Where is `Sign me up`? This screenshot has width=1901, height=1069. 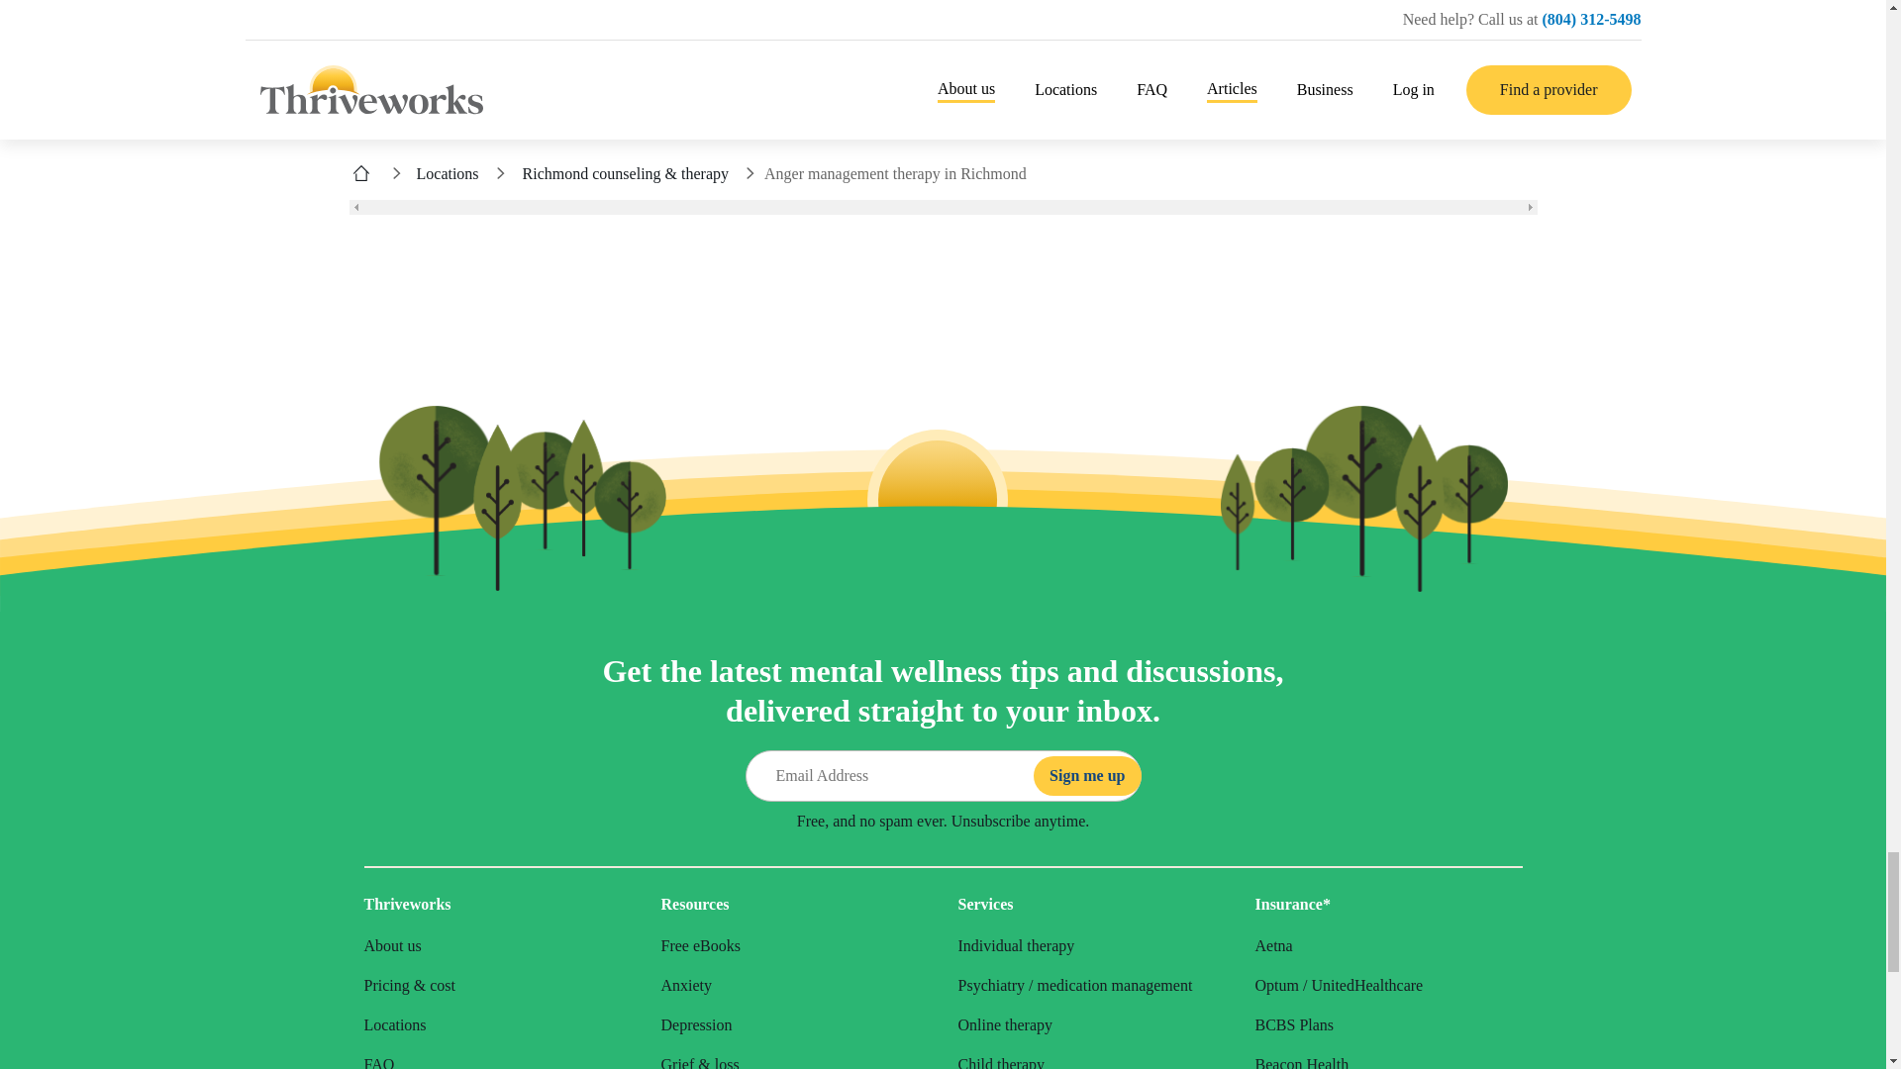
Sign me up is located at coordinates (1087, 775).